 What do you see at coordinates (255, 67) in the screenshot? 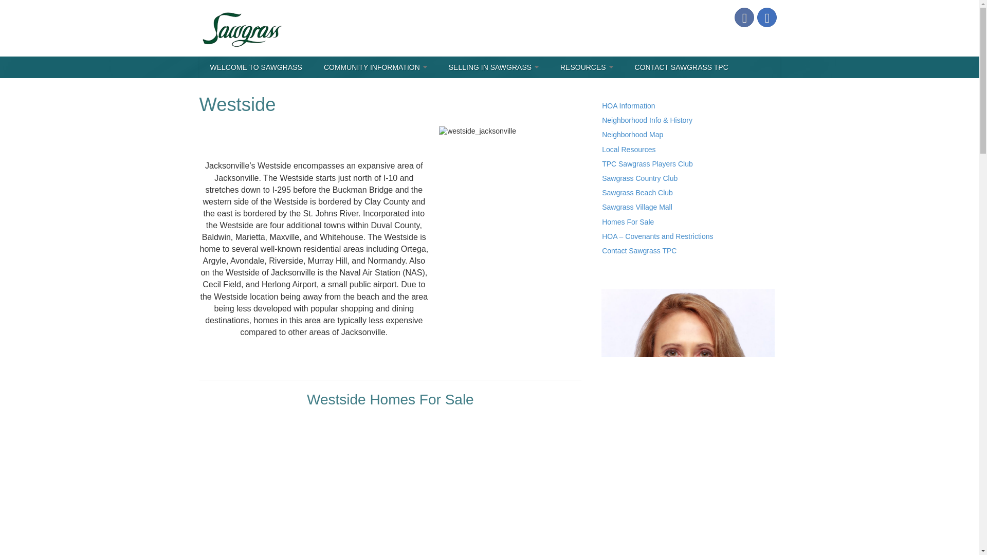
I see `WELCOME TO SAWGRASS` at bounding box center [255, 67].